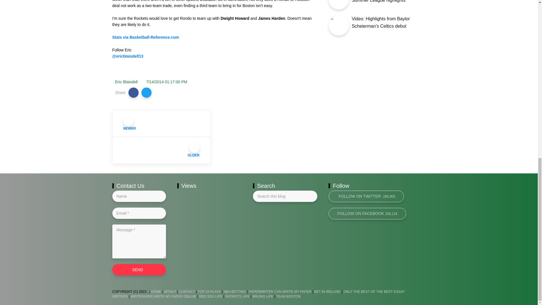  I want to click on permanent link, so click(167, 82).